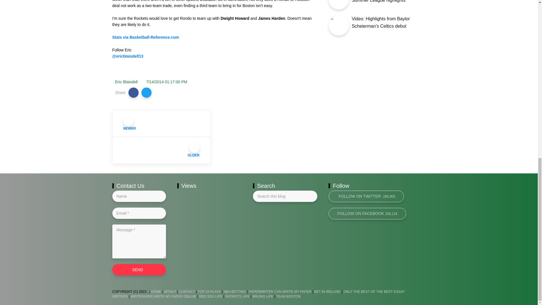  I want to click on permanent link, so click(167, 82).